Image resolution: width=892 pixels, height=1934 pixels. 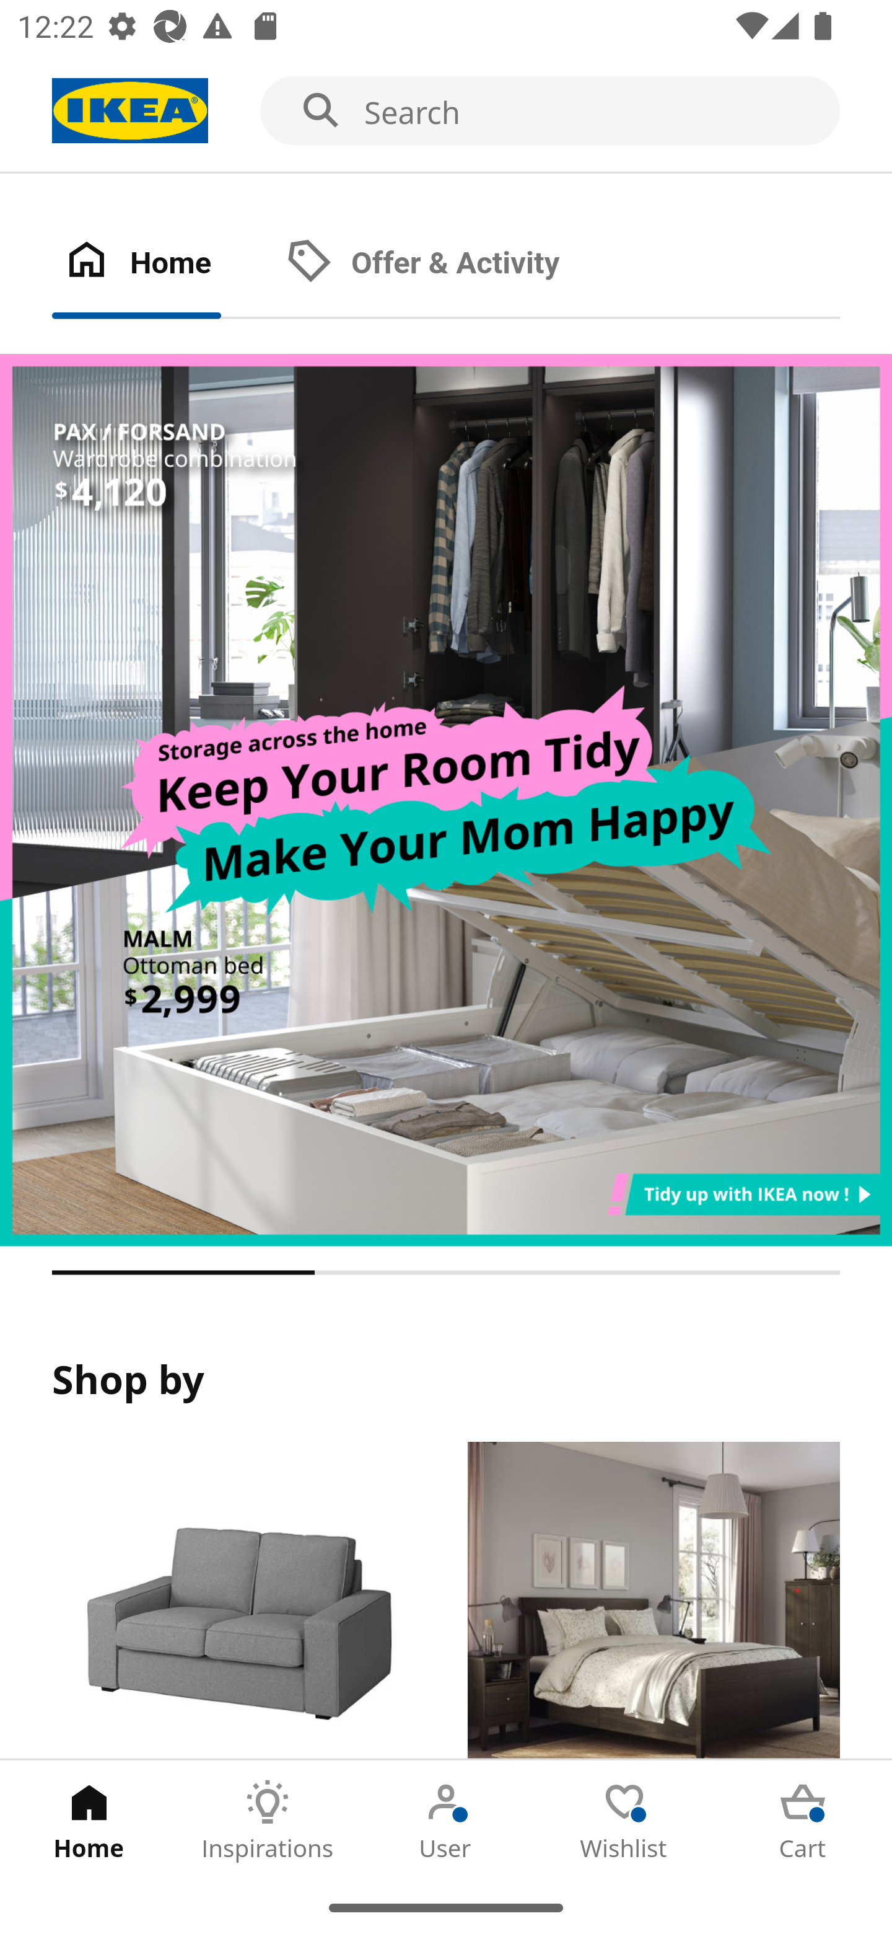 What do you see at coordinates (803, 1821) in the screenshot?
I see `Cart
Tab 5 of 5` at bounding box center [803, 1821].